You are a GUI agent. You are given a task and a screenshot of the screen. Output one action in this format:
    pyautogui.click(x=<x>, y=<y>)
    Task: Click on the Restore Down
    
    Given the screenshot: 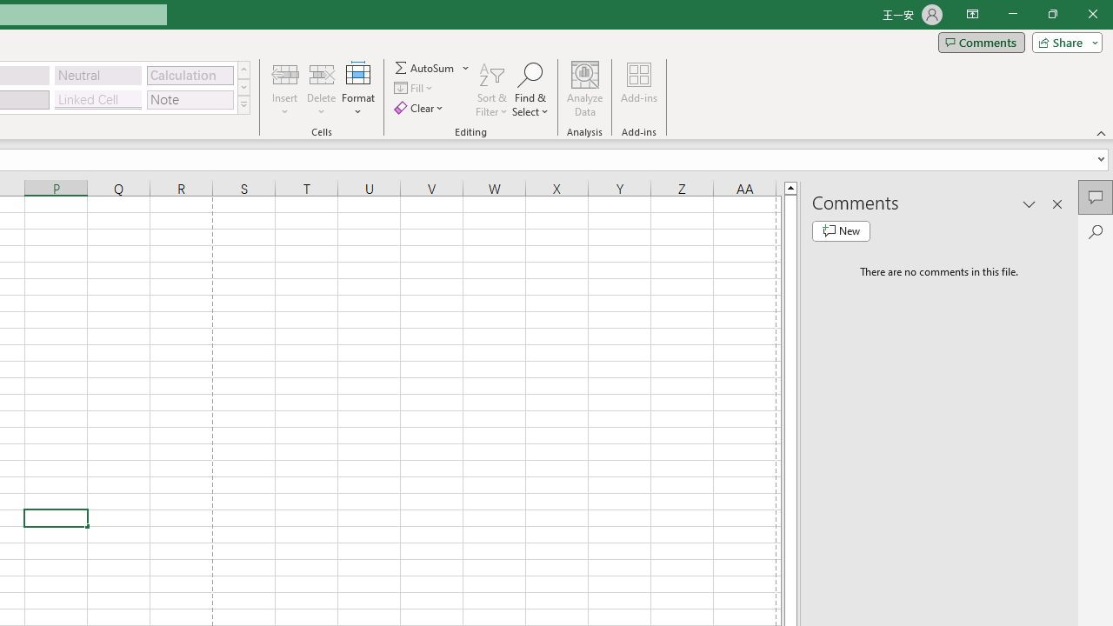 What is the action you would take?
    pyautogui.click(x=1052, y=14)
    